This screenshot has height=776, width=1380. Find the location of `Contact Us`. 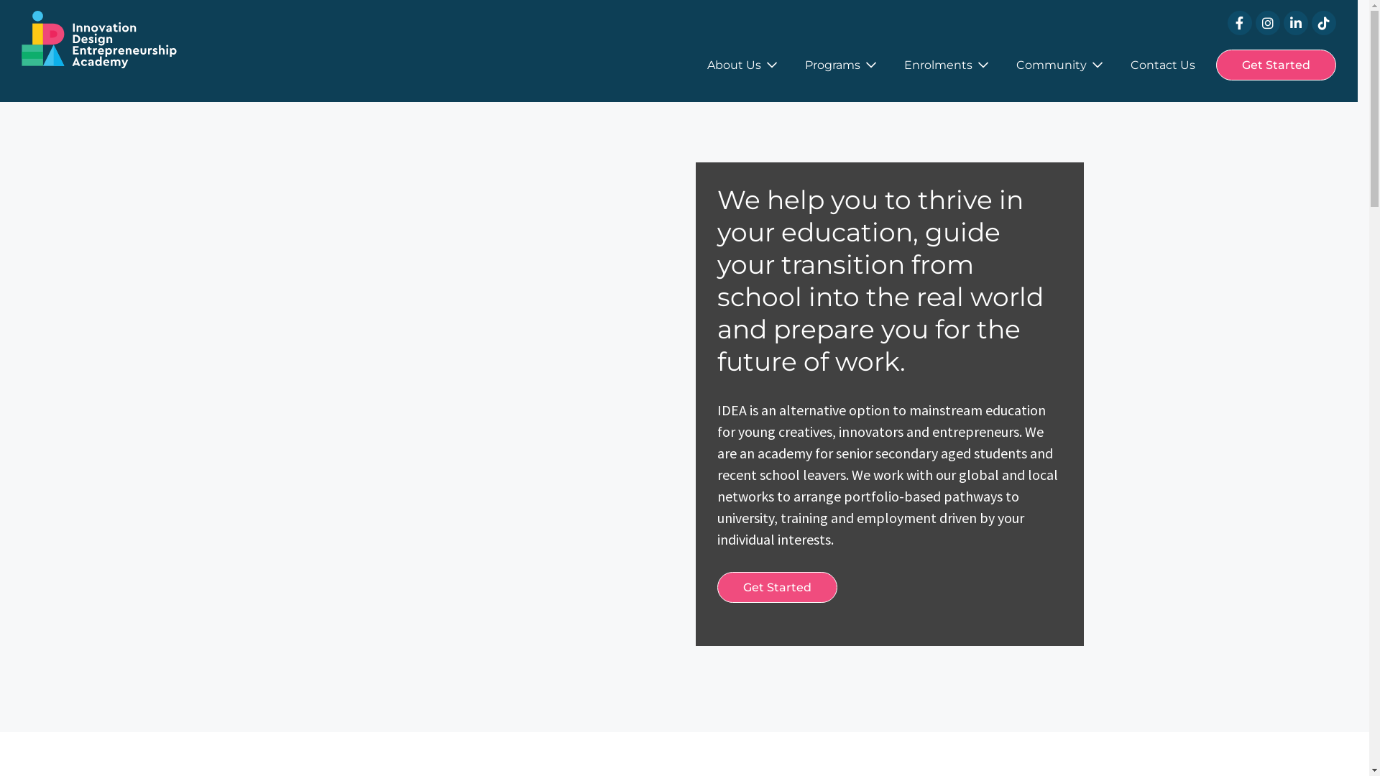

Contact Us is located at coordinates (1163, 65).